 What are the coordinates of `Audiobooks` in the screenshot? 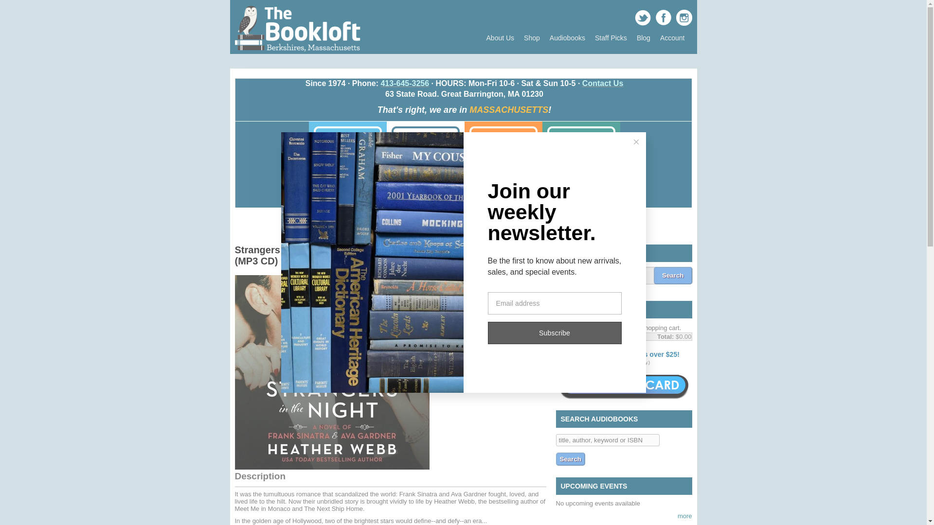 It's located at (567, 38).